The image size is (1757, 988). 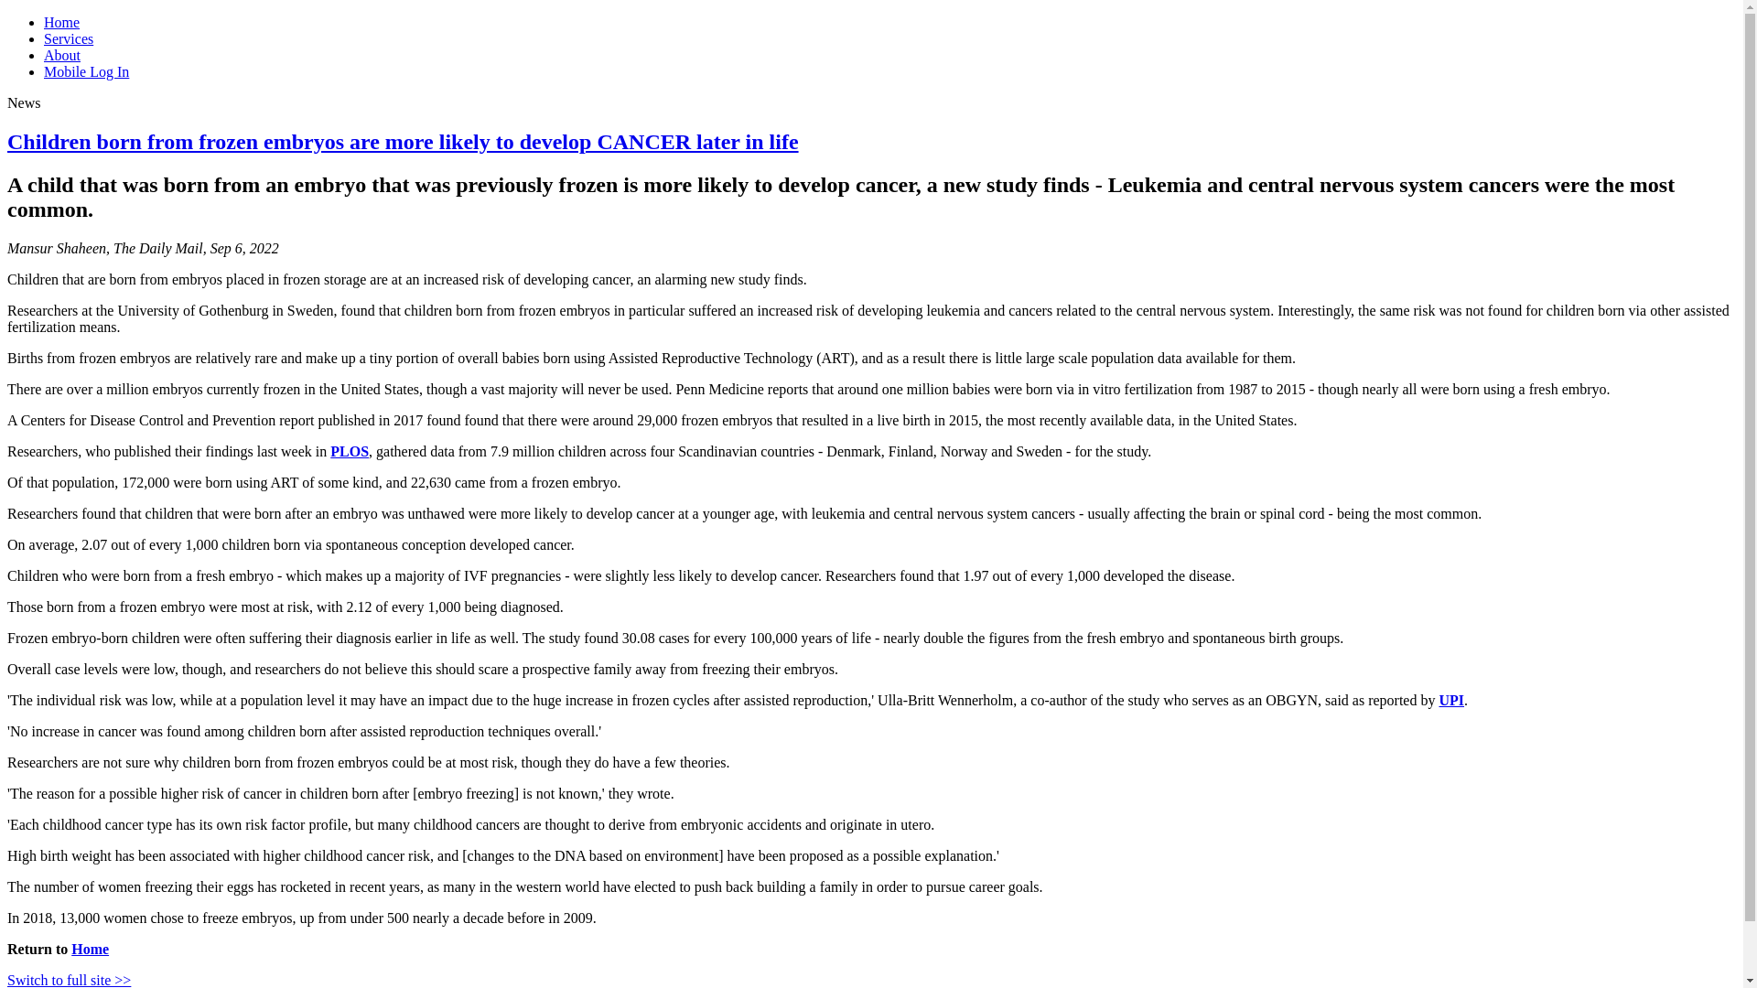 I want to click on PLOS, so click(x=350, y=451).